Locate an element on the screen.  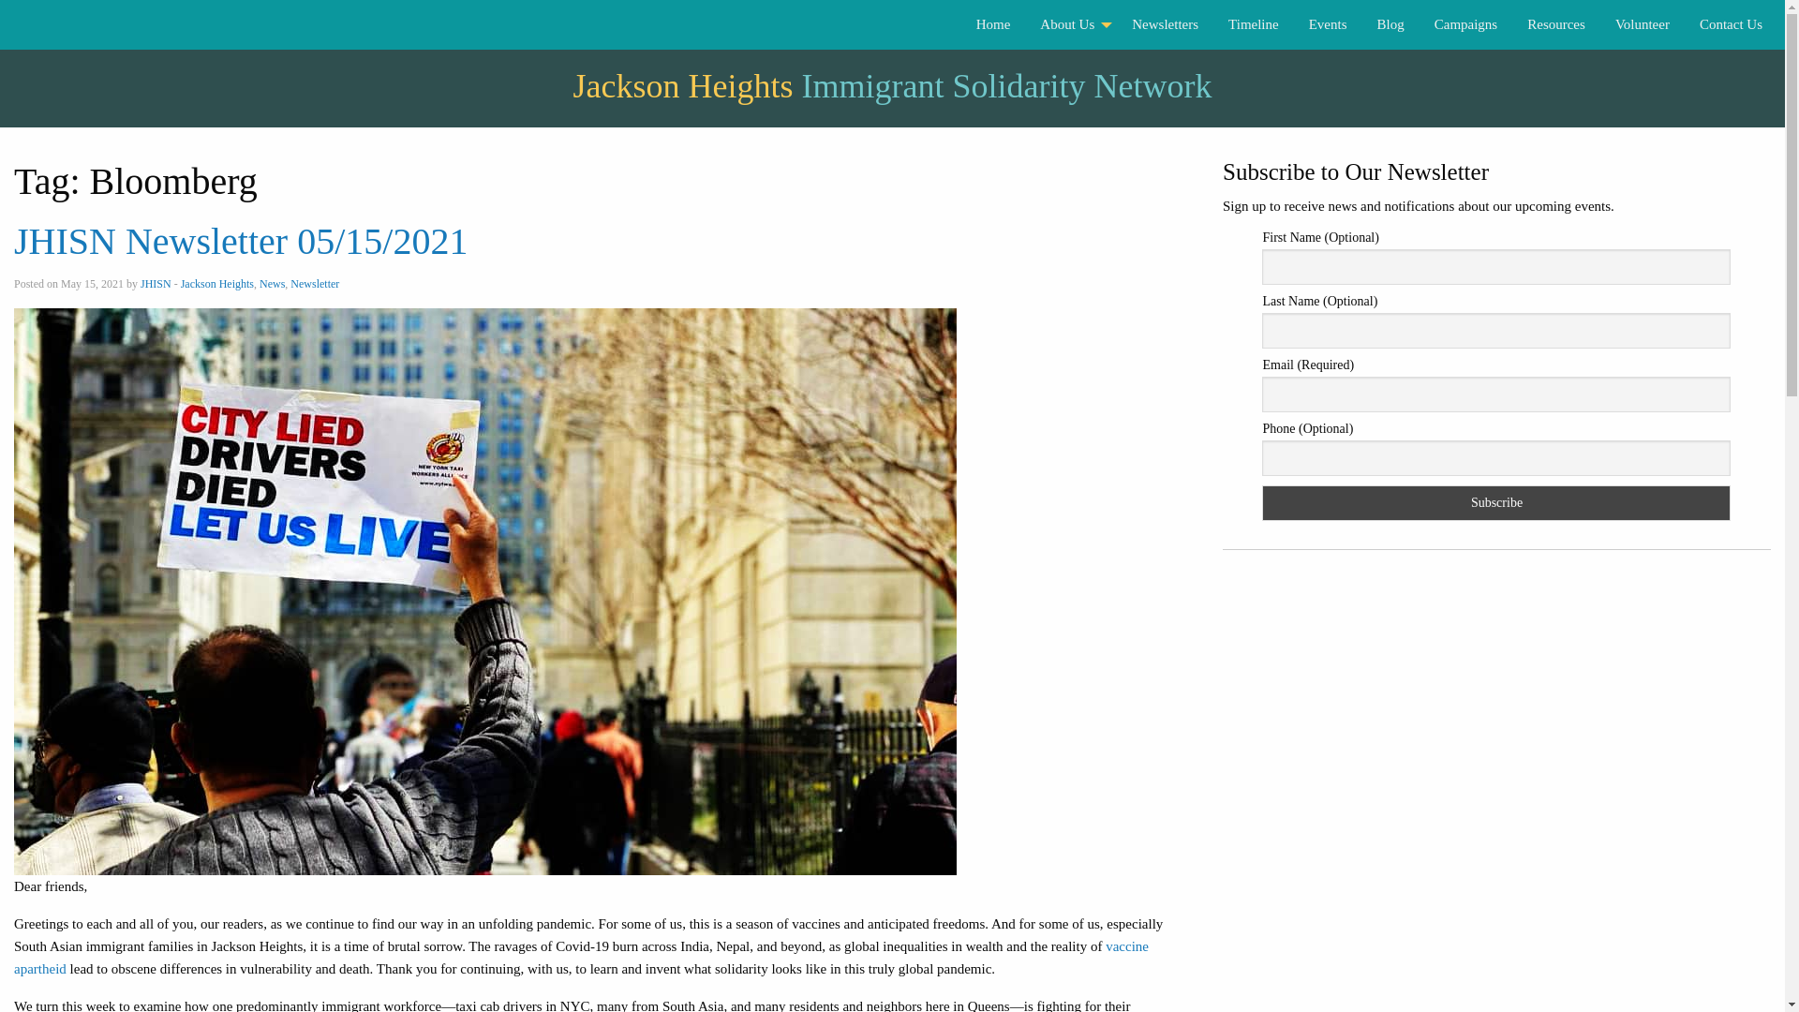
Resources is located at coordinates (1556, 24).